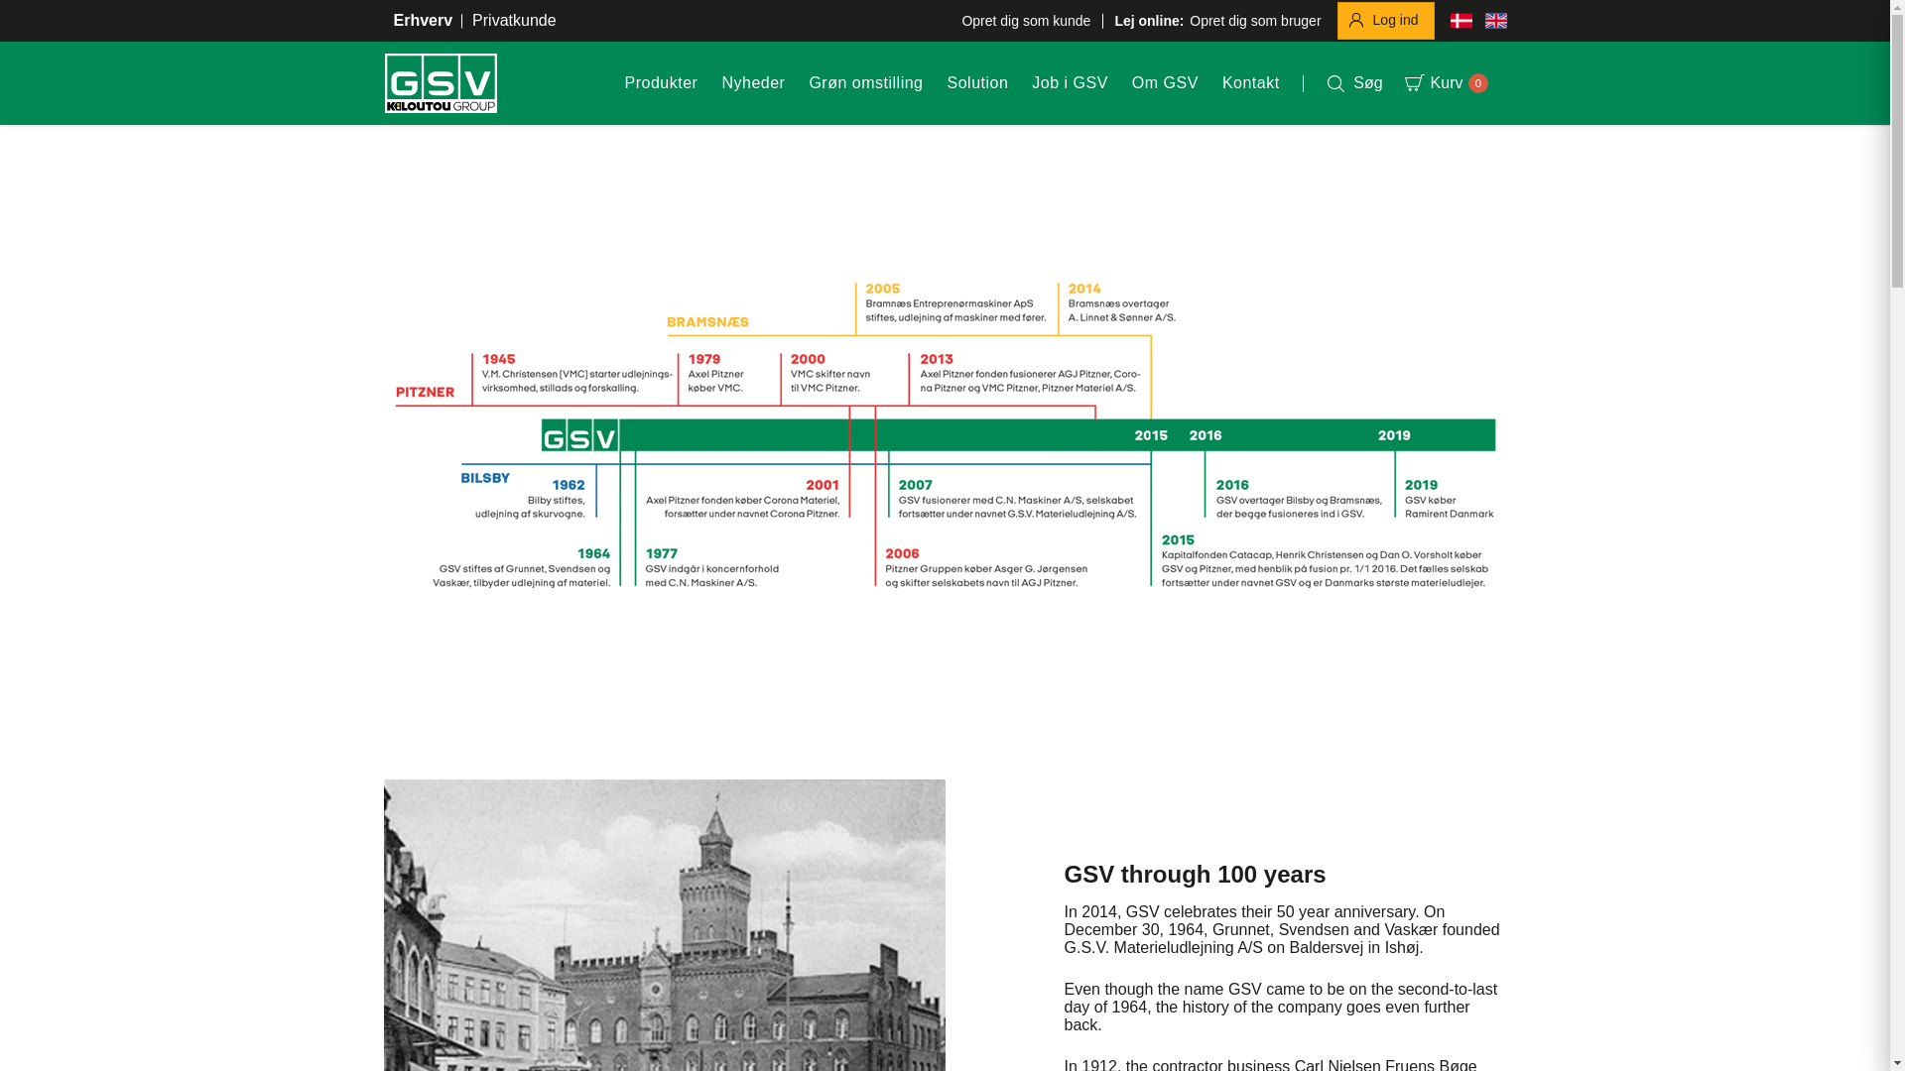 The height and width of the screenshot is (1071, 1905). I want to click on Opret dig som bruger, so click(1216, 20).